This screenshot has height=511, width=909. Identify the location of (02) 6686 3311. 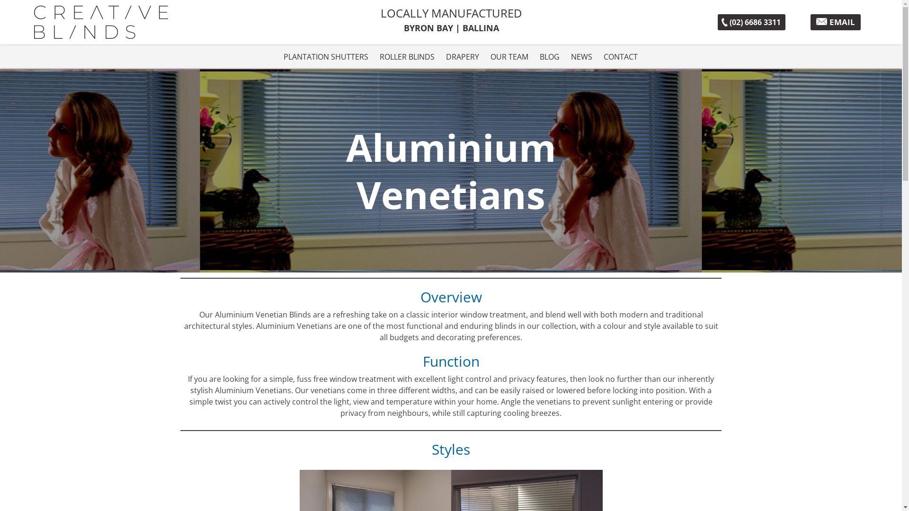
(752, 22).